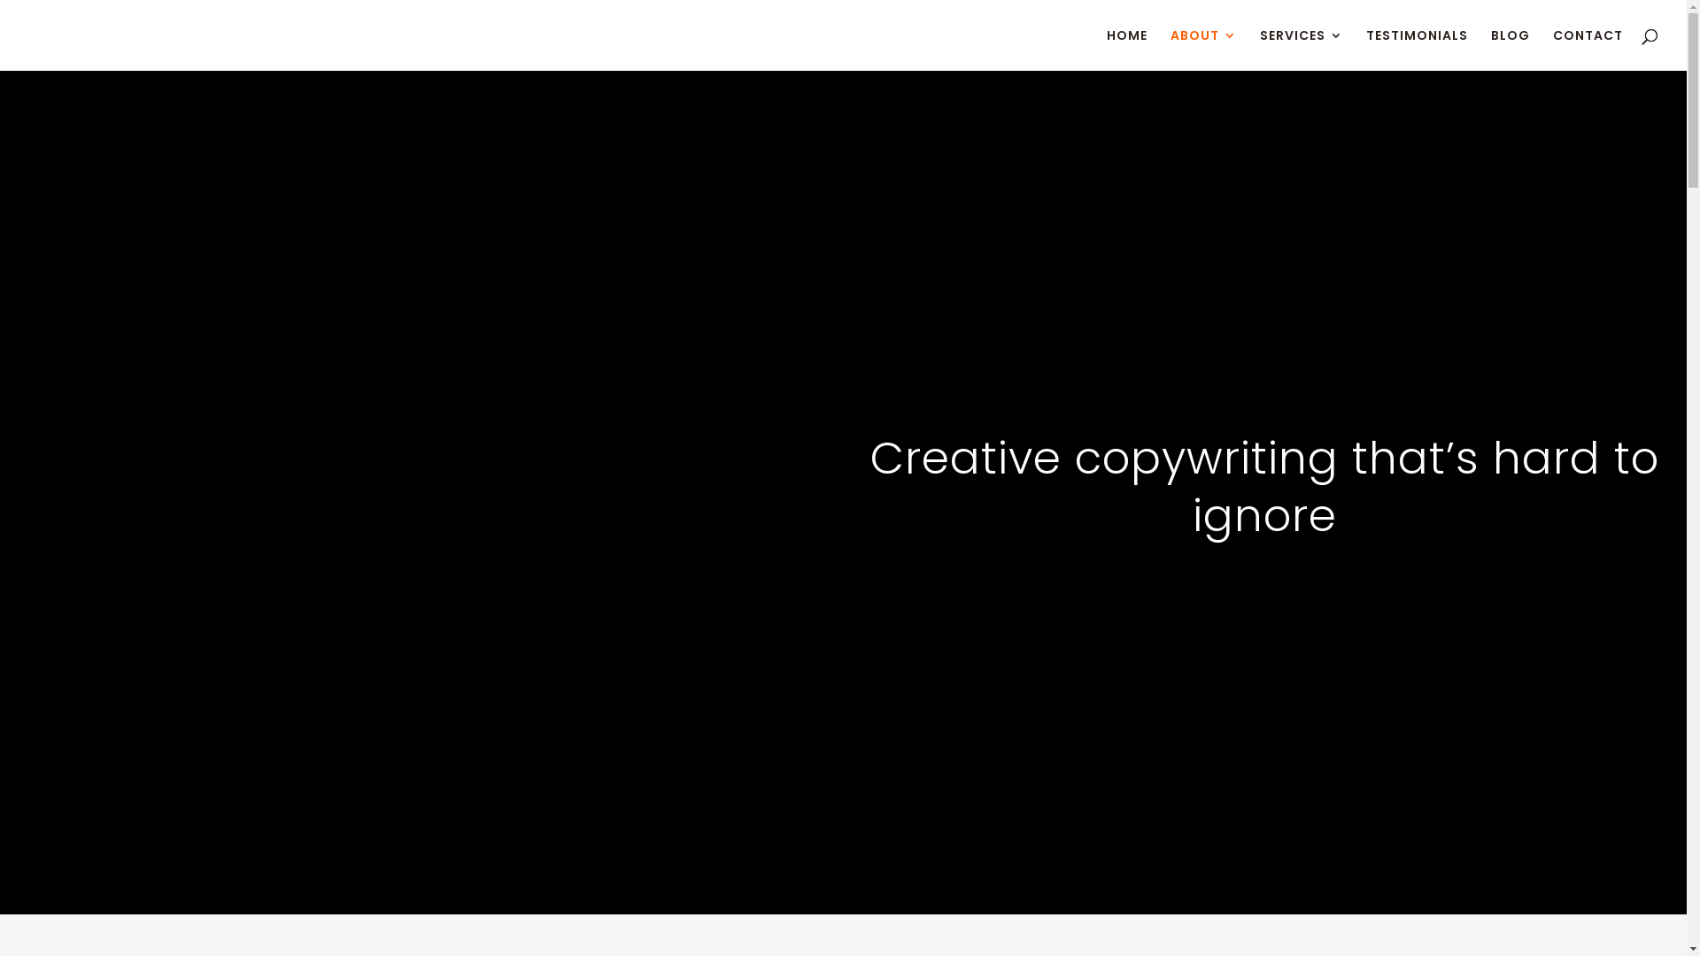  What do you see at coordinates (1127, 50) in the screenshot?
I see `HOME` at bounding box center [1127, 50].